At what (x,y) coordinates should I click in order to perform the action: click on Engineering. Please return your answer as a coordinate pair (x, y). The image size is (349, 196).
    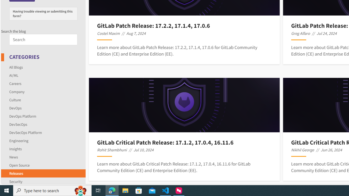
    Looking at the image, I should click on (43, 140).